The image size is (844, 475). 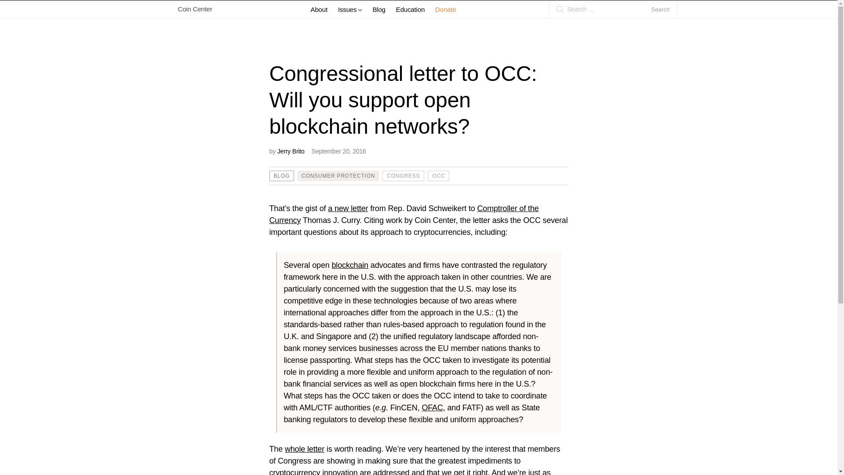 What do you see at coordinates (664, 9) in the screenshot?
I see `Search` at bounding box center [664, 9].